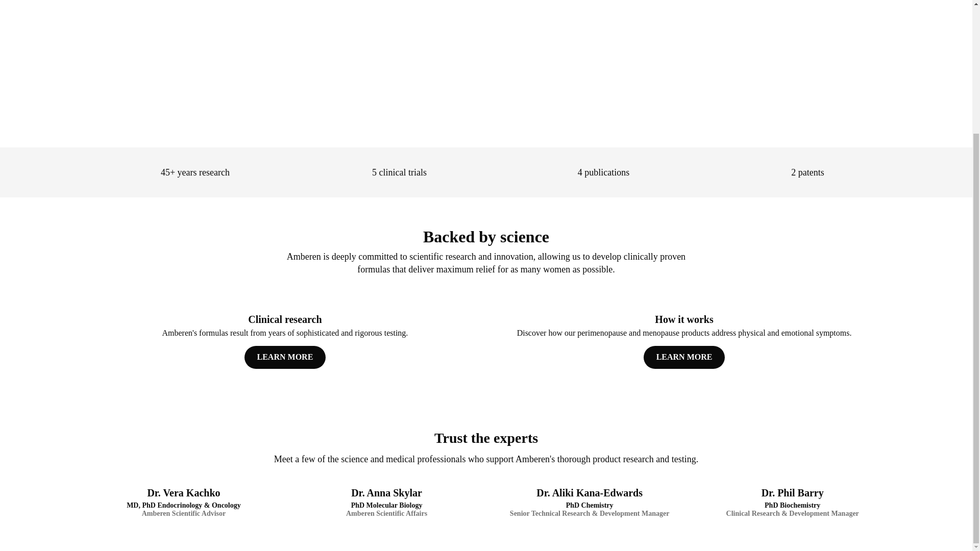 The image size is (980, 551). Describe the element at coordinates (284, 337) in the screenshot. I see `Clinical research` at that location.